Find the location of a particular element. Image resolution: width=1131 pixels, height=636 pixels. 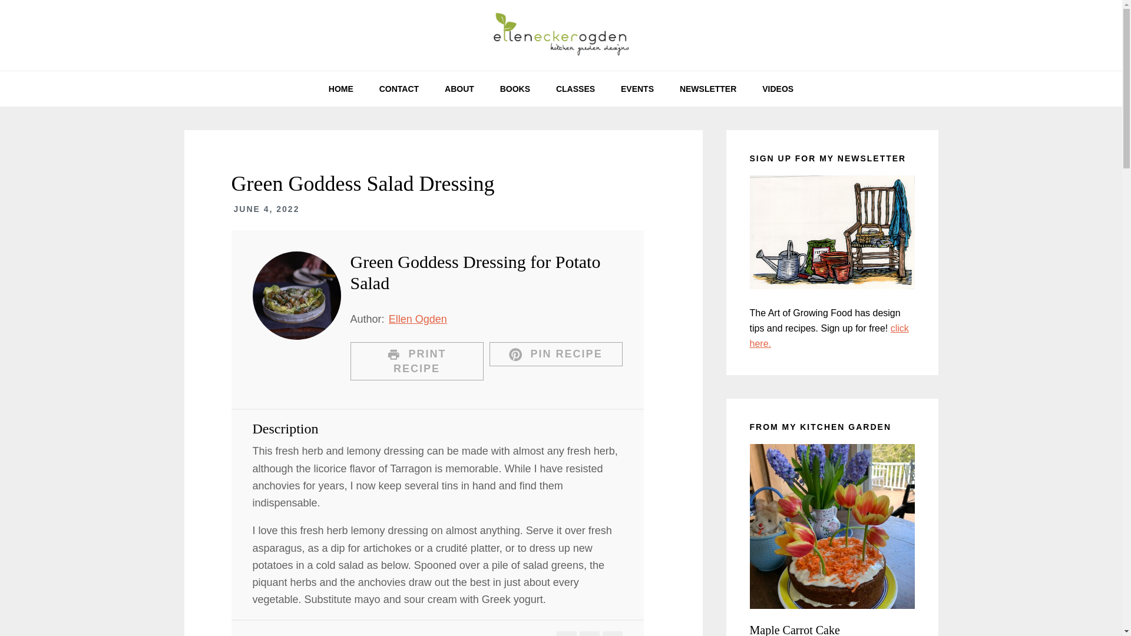

Ellen Ogden is located at coordinates (418, 319).